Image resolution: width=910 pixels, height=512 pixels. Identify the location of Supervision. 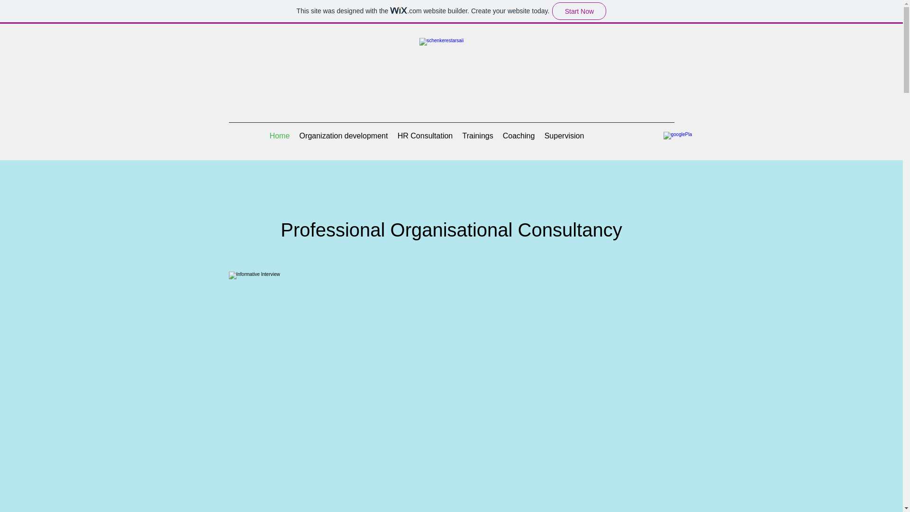
(564, 136).